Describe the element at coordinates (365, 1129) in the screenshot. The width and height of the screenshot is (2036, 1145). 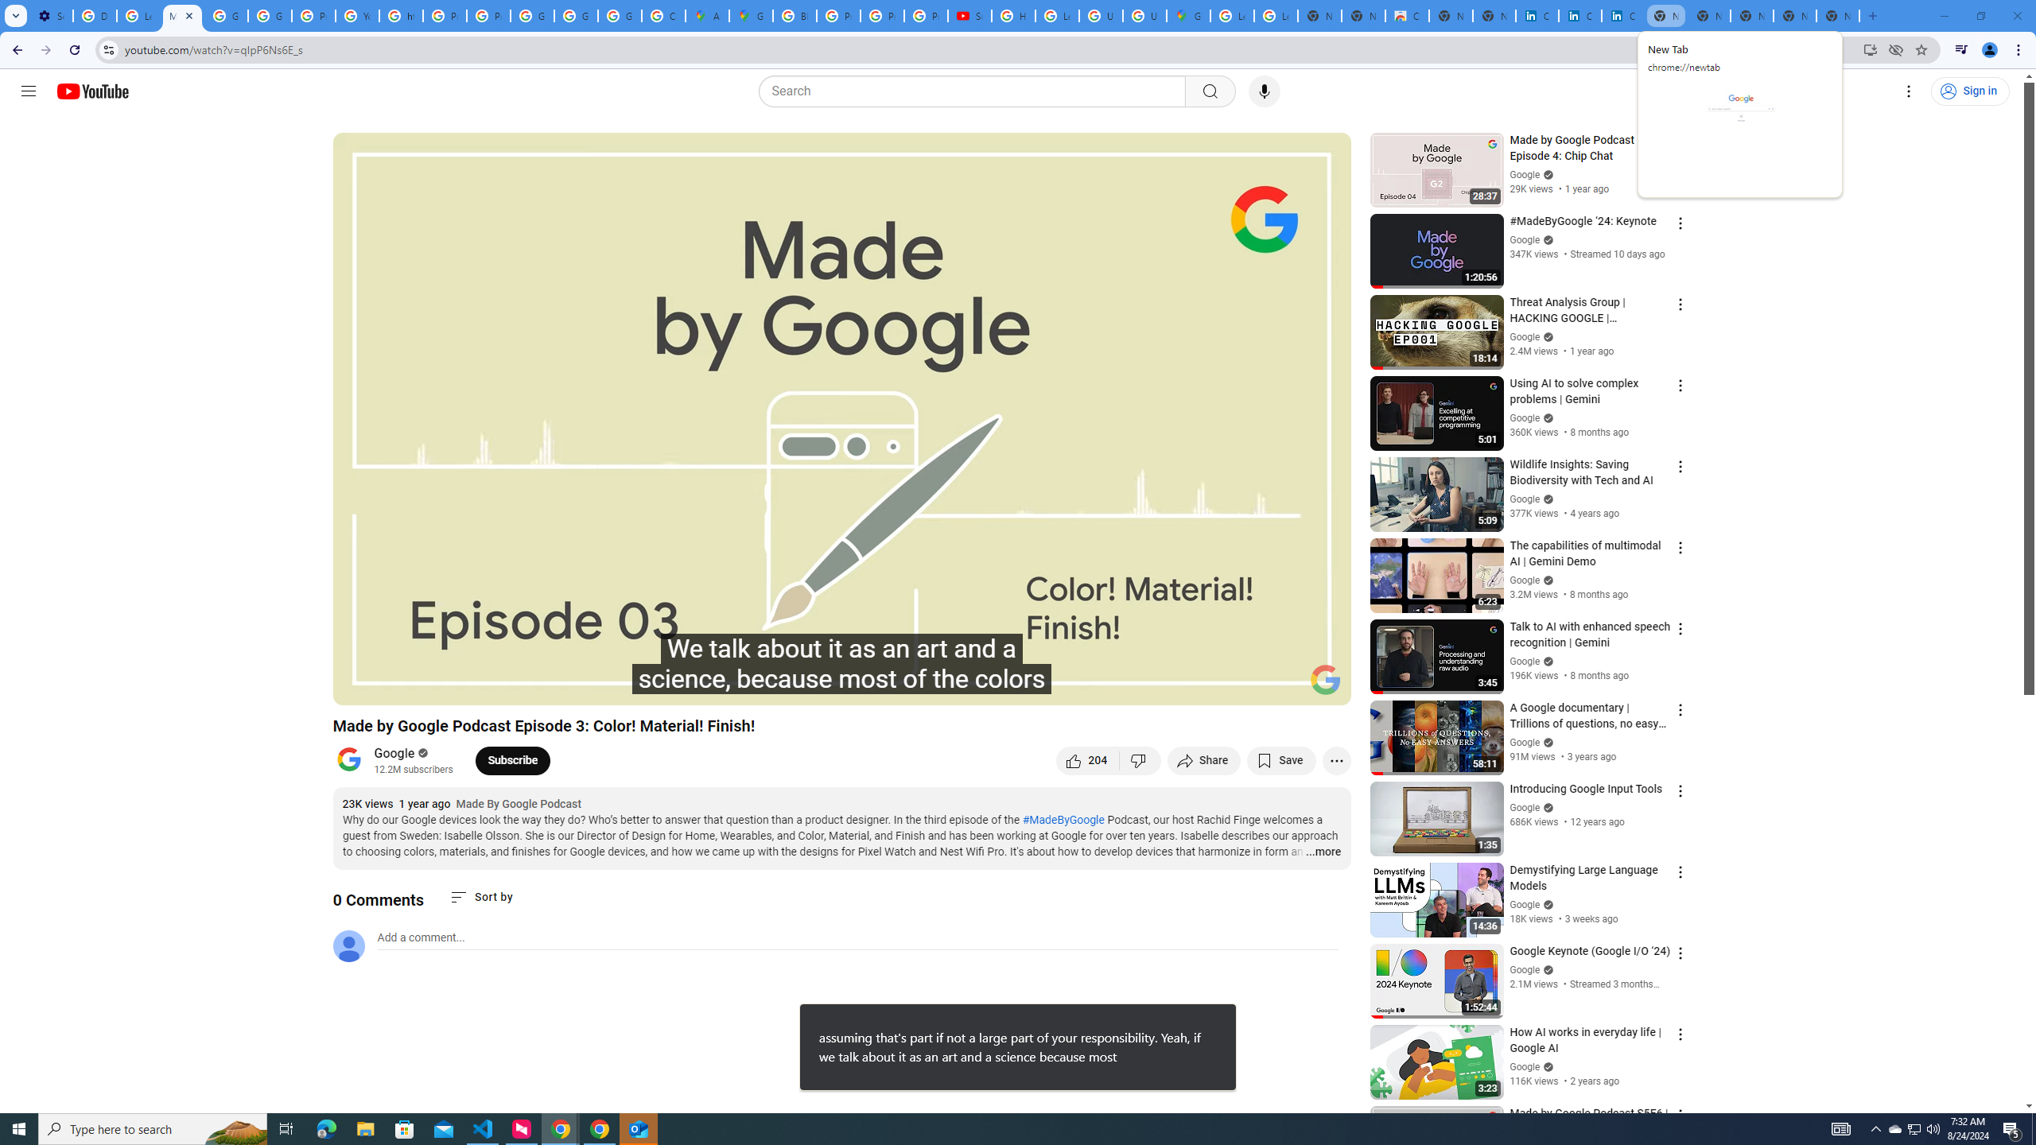
I see `Show more lines` at that location.